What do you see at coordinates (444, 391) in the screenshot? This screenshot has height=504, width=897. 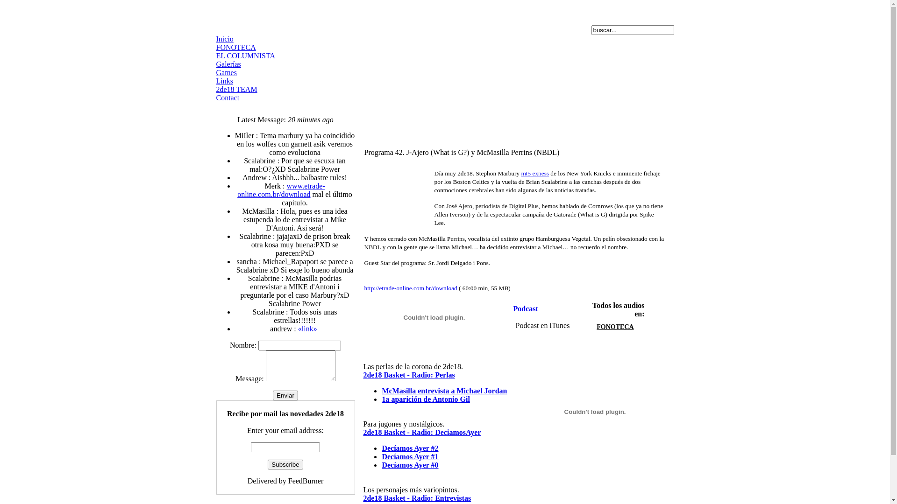 I see `McMasilla entrevista a Michael Jordan` at bounding box center [444, 391].